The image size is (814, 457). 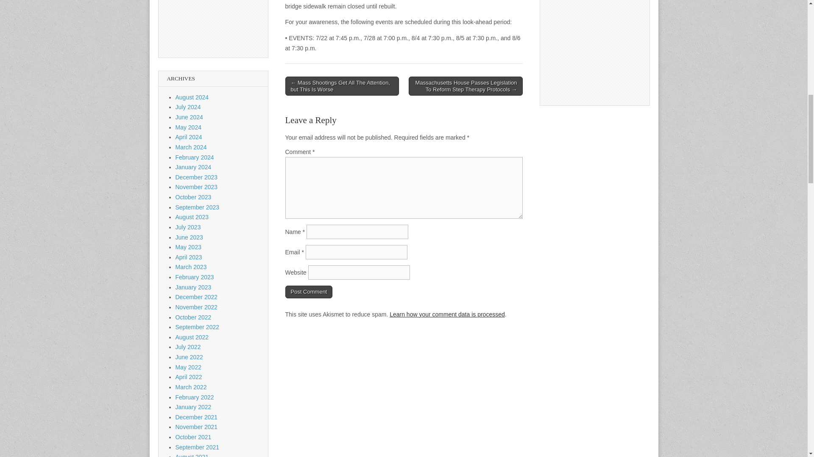 What do you see at coordinates (193, 167) in the screenshot?
I see `January 2024` at bounding box center [193, 167].